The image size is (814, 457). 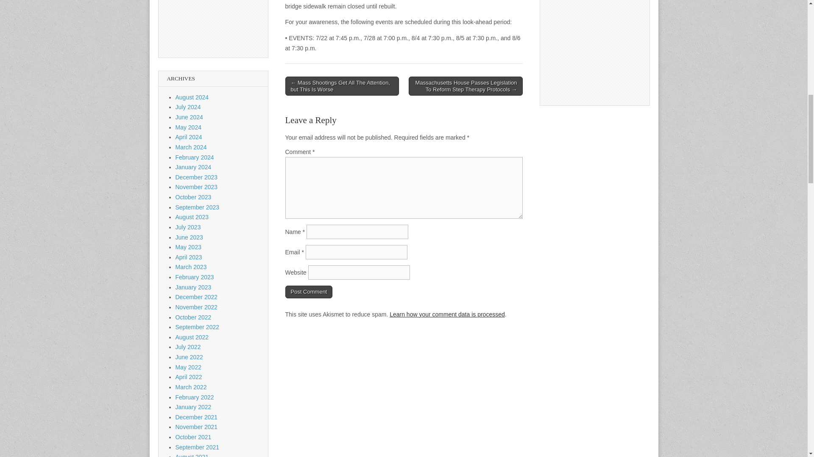 What do you see at coordinates (193, 167) in the screenshot?
I see `January 2024` at bounding box center [193, 167].